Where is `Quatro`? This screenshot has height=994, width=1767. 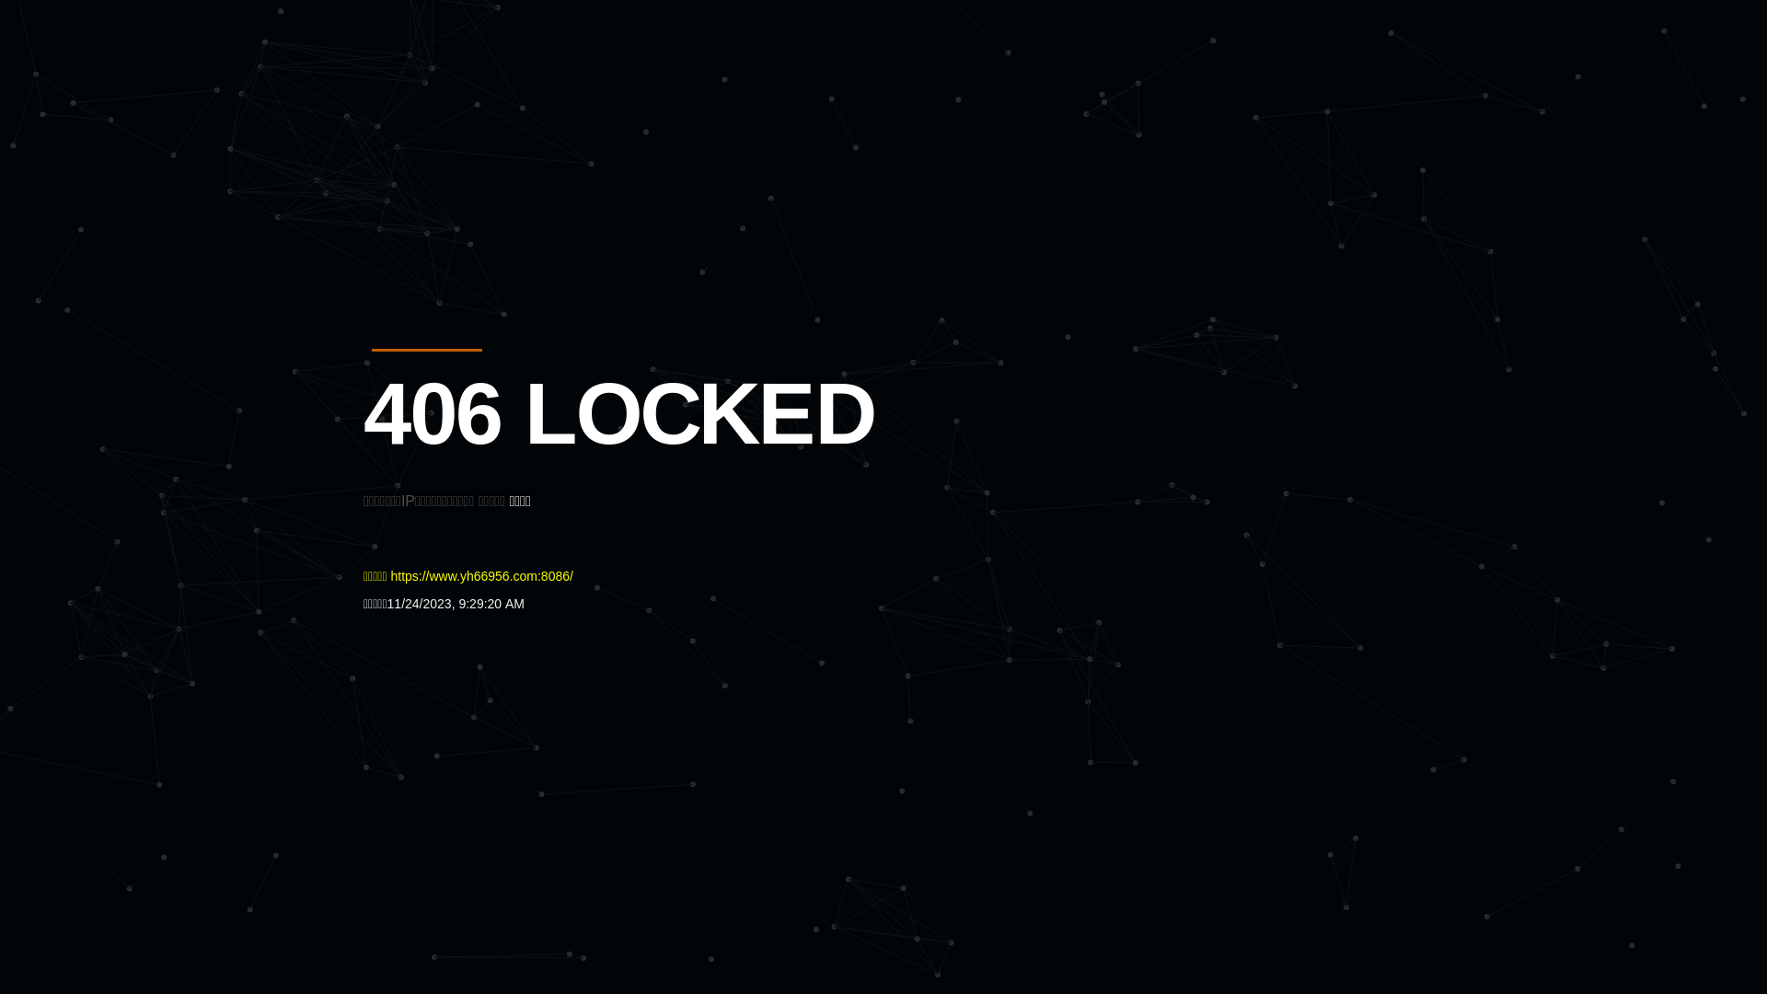
Quatro is located at coordinates (499, 105).